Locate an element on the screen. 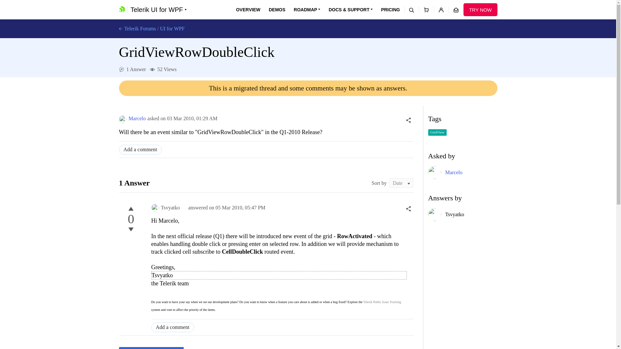 Image resolution: width=621 pixels, height=349 pixels. SKIP NAVIGATION is located at coordinates (145, 3).